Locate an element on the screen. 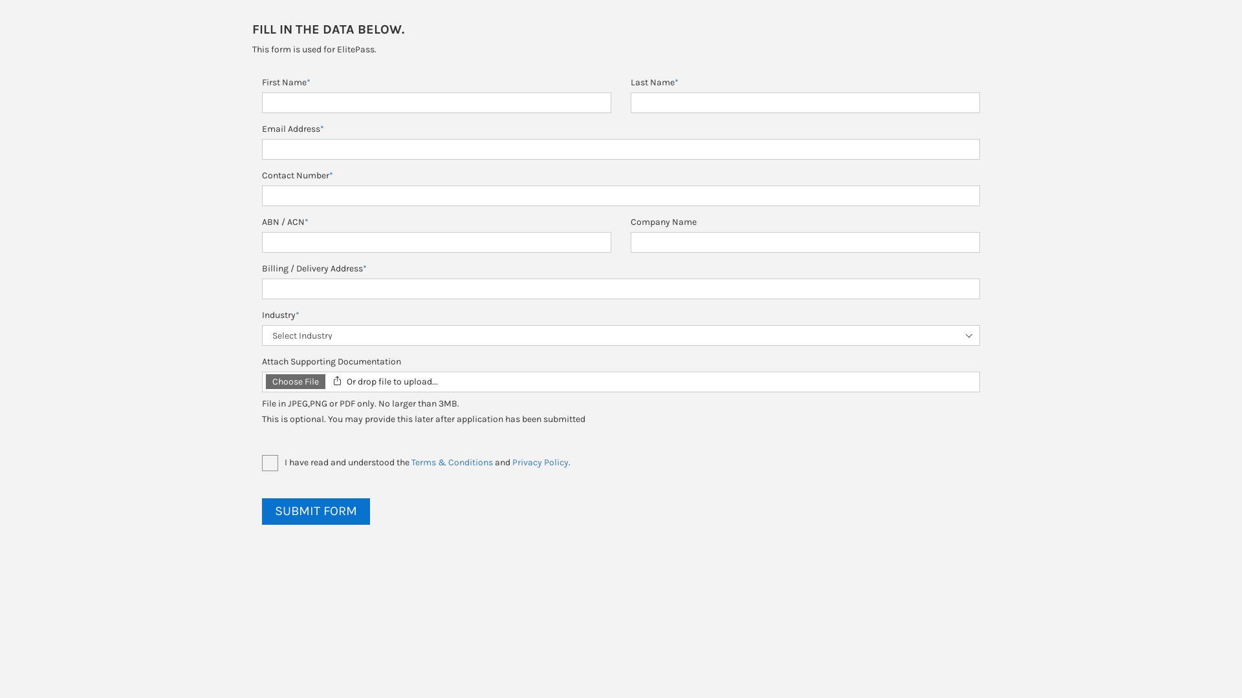 The height and width of the screenshot is (698, 1242). Terms & Conditions is located at coordinates (452, 463).